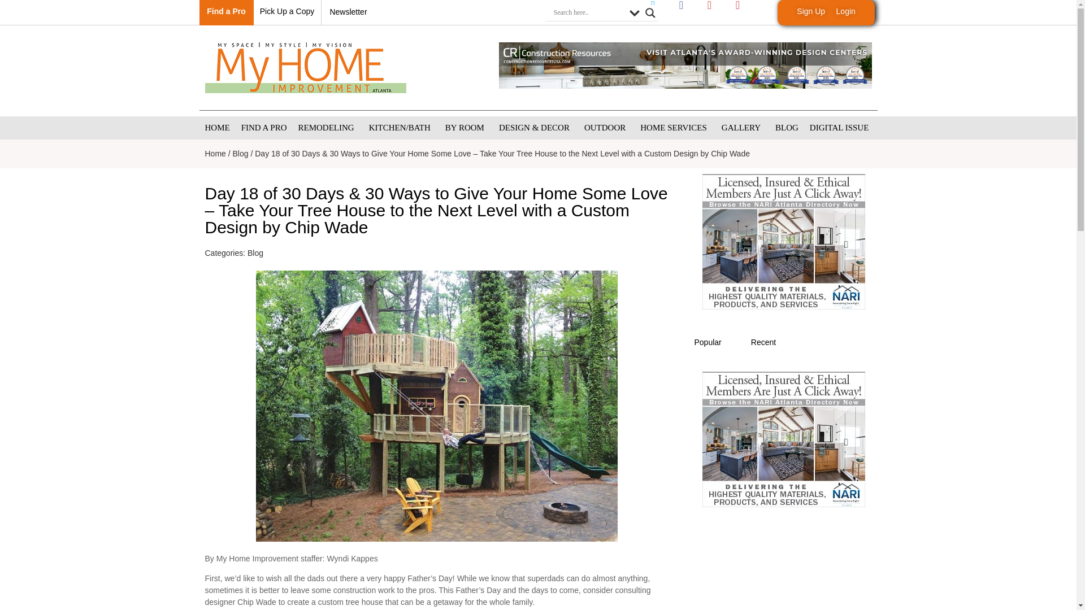  I want to click on Newsletter, so click(348, 11).